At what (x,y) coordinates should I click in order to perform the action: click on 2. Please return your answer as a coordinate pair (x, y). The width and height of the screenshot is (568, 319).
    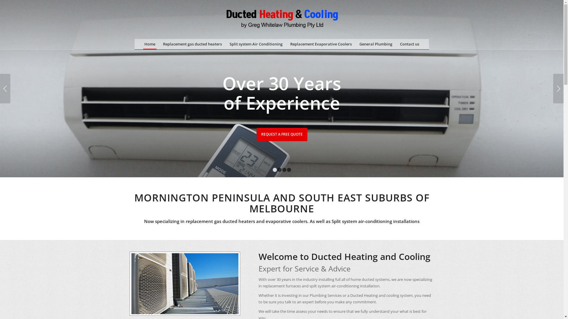
    Looking at the image, I should click on (280, 170).